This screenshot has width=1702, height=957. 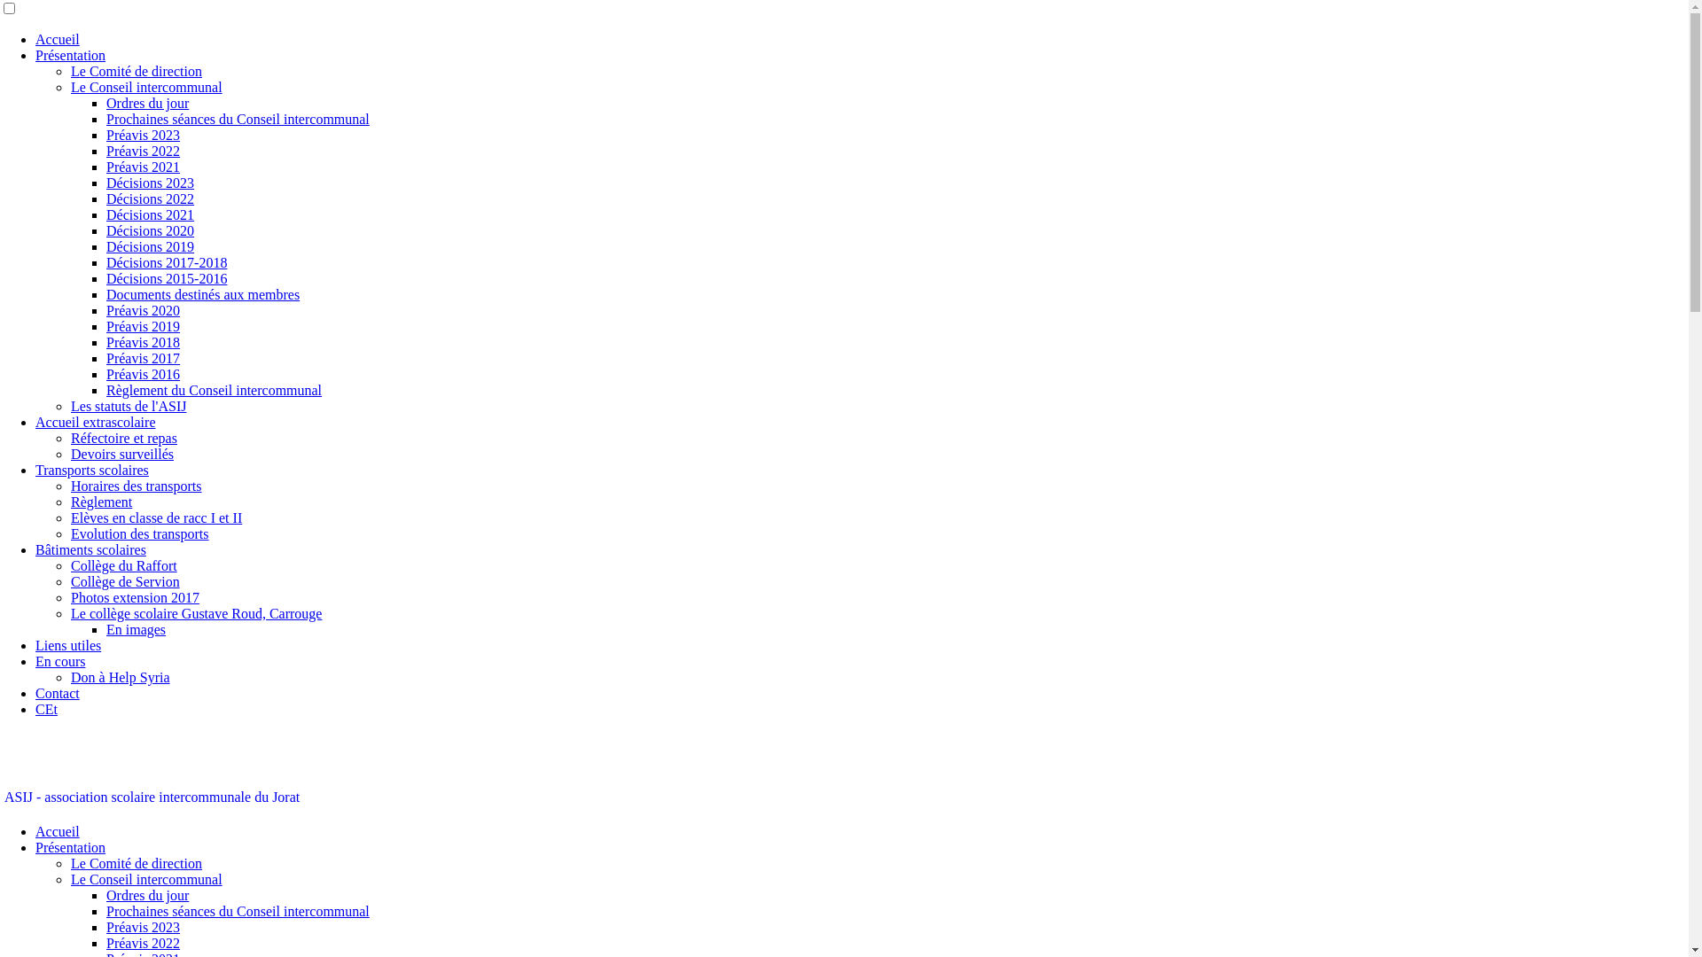 What do you see at coordinates (147, 103) in the screenshot?
I see `Ordres du jour` at bounding box center [147, 103].